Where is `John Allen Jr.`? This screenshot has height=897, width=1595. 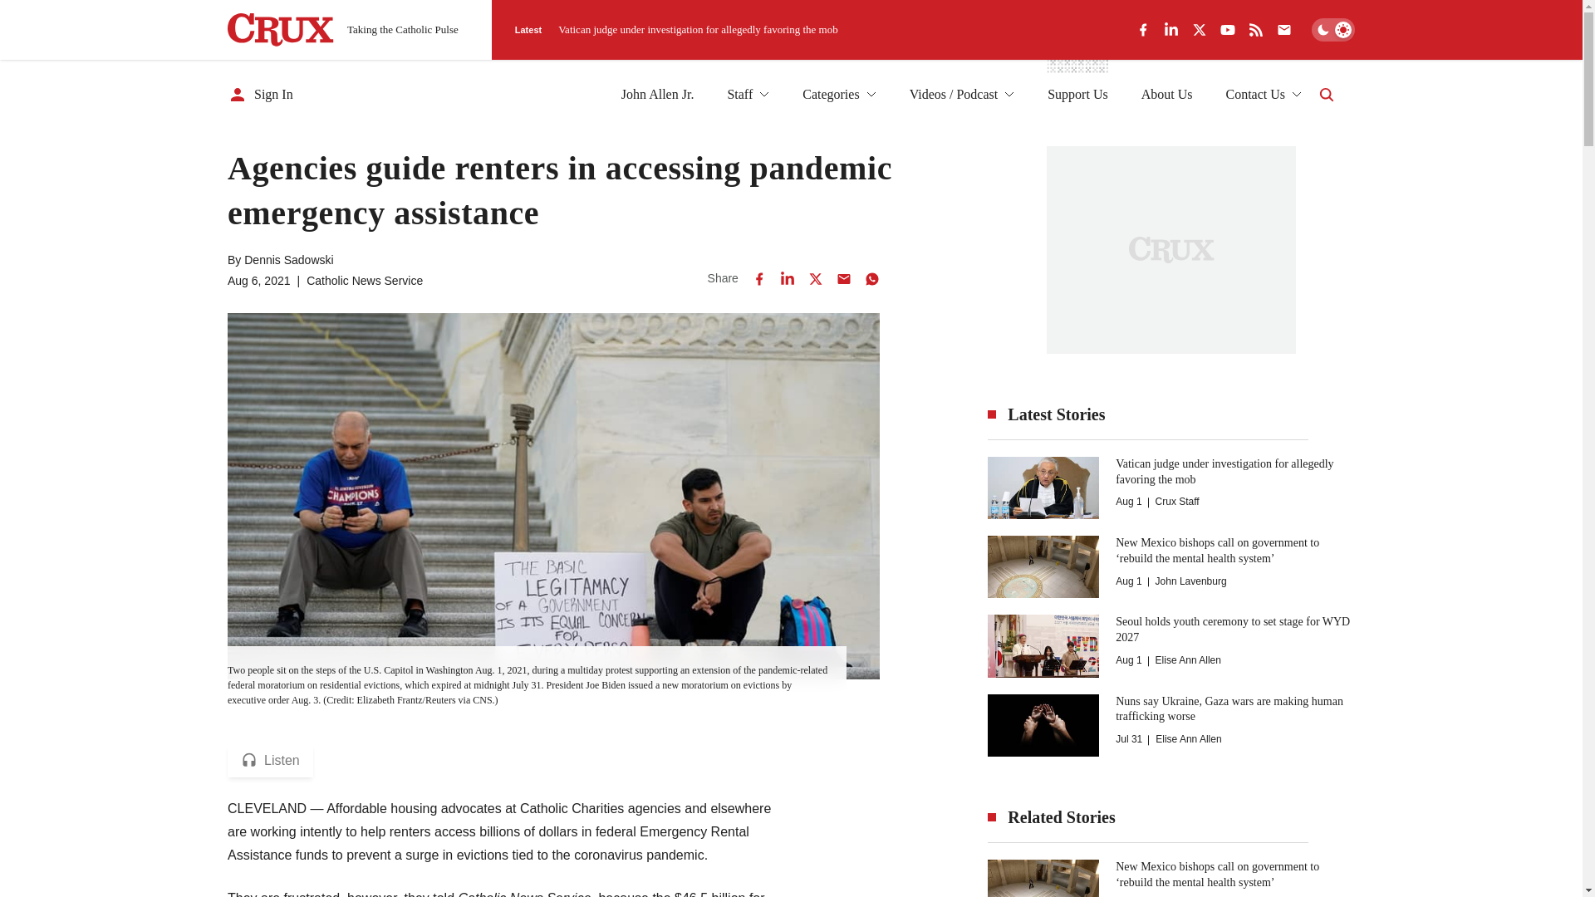 John Allen Jr. is located at coordinates (658, 95).